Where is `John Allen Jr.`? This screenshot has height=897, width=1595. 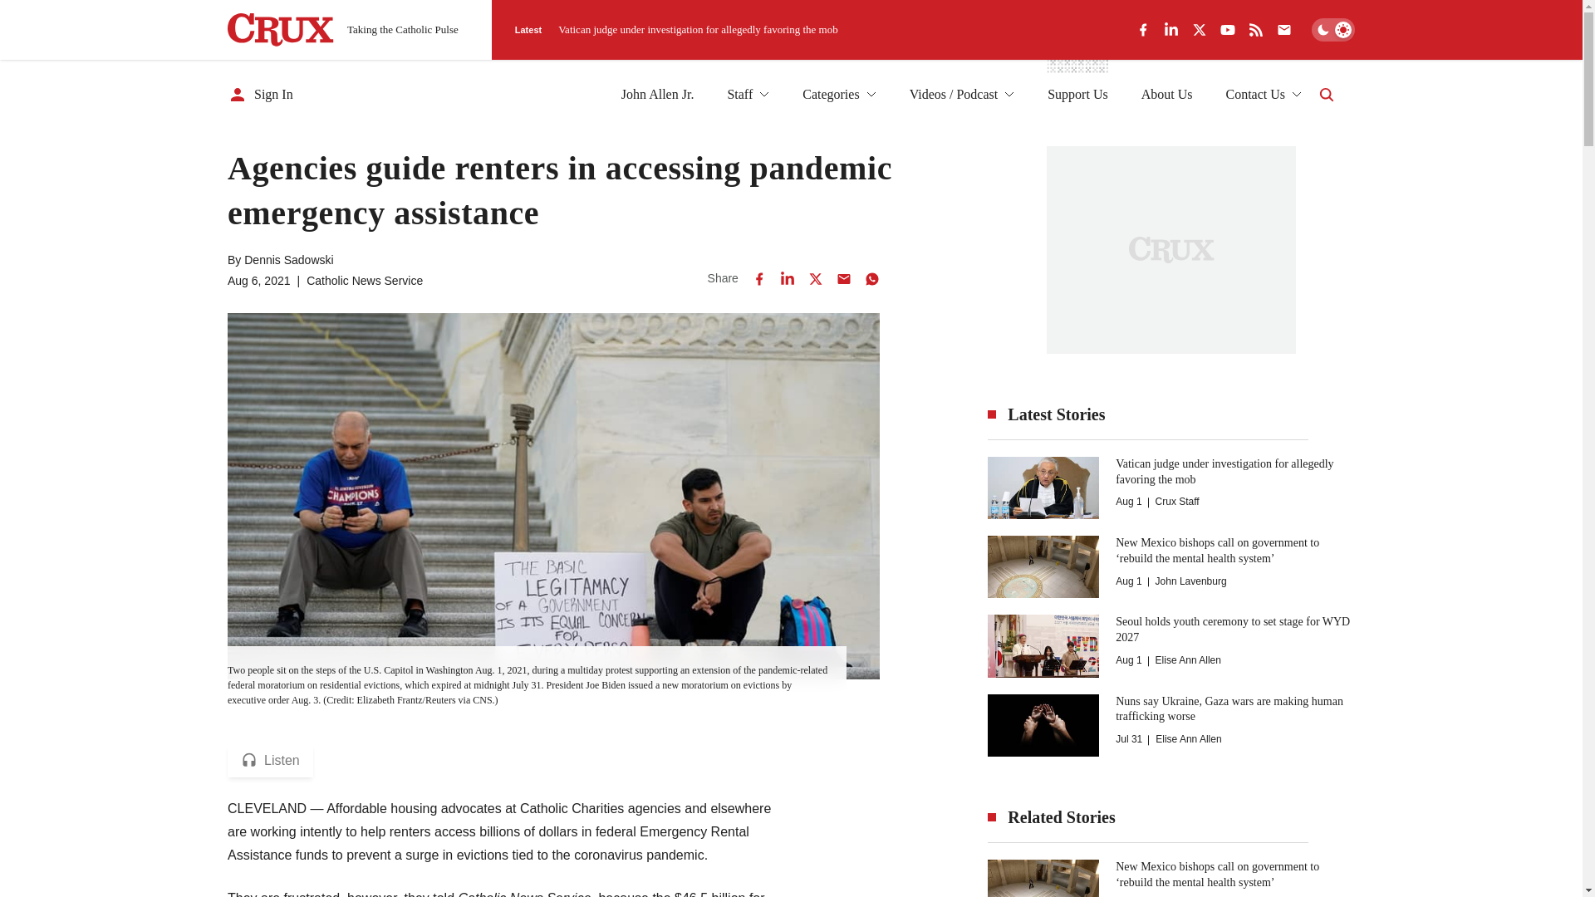 John Allen Jr. is located at coordinates (658, 95).